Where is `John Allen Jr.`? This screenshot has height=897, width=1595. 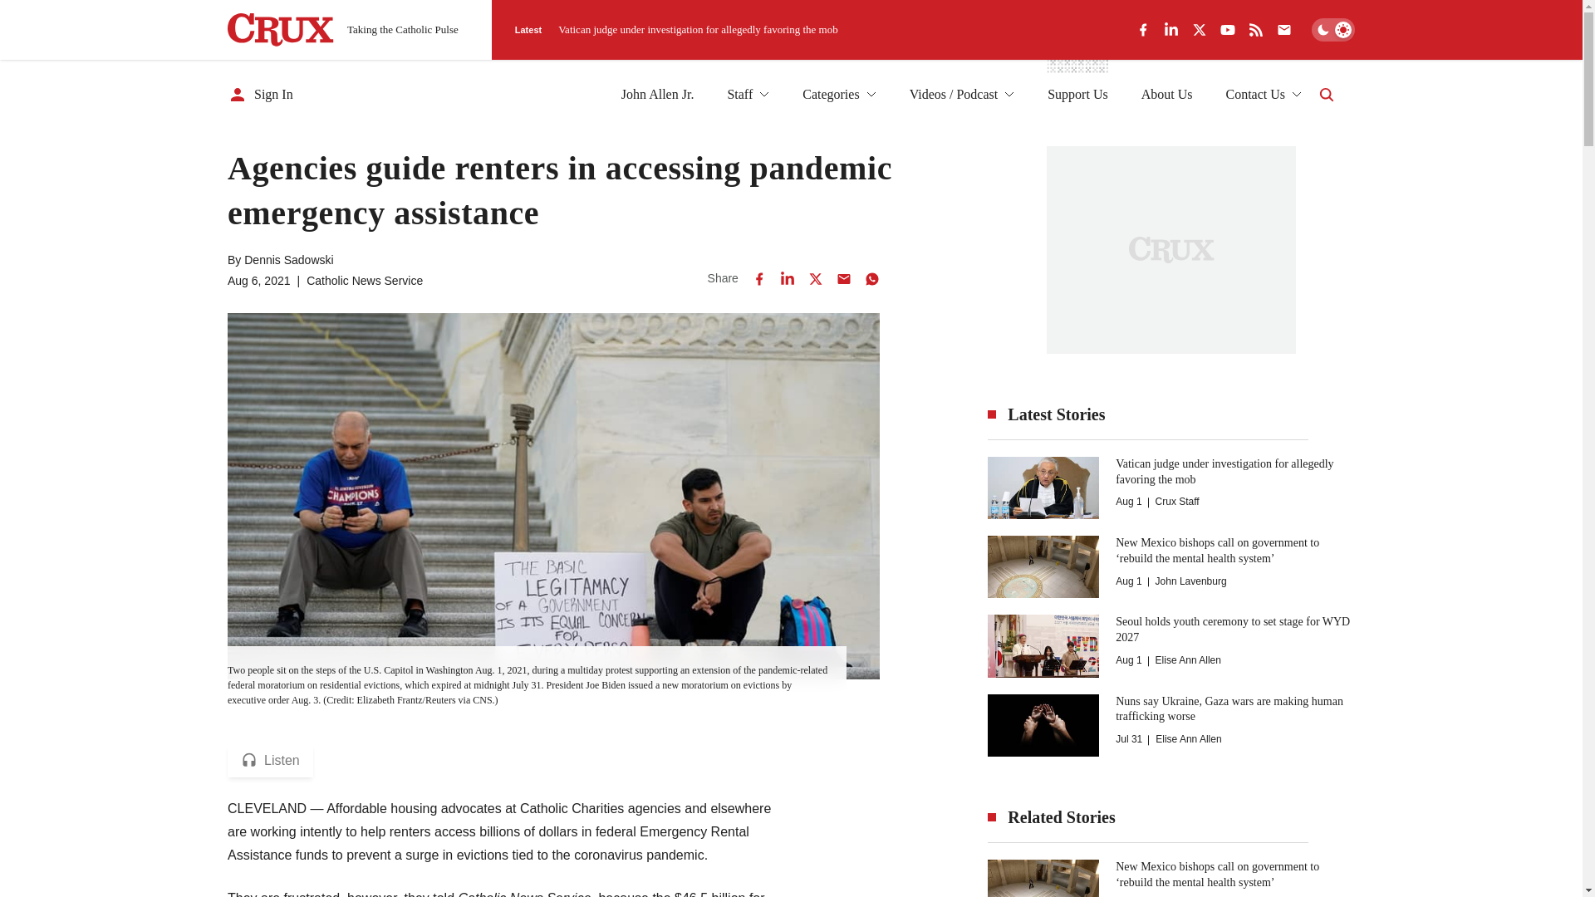 John Allen Jr. is located at coordinates (658, 95).